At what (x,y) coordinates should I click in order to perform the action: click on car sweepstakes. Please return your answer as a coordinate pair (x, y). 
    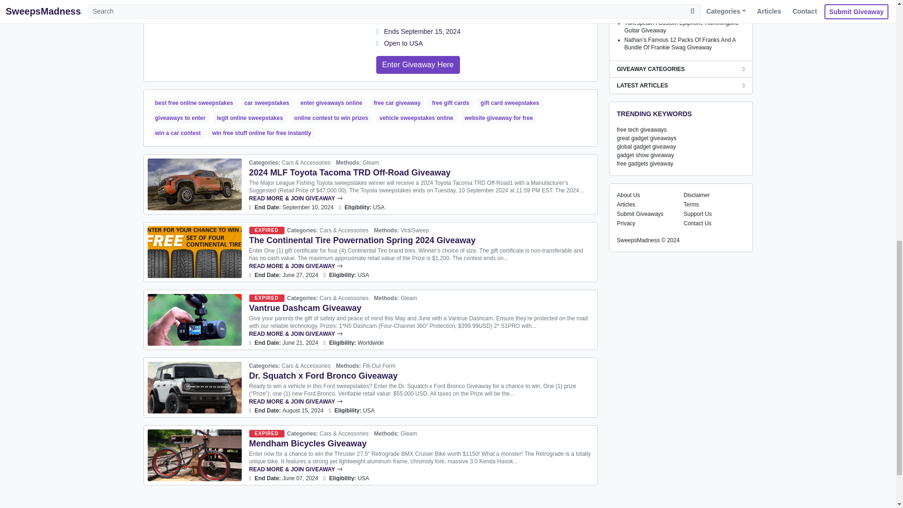
    Looking at the image, I should click on (267, 103).